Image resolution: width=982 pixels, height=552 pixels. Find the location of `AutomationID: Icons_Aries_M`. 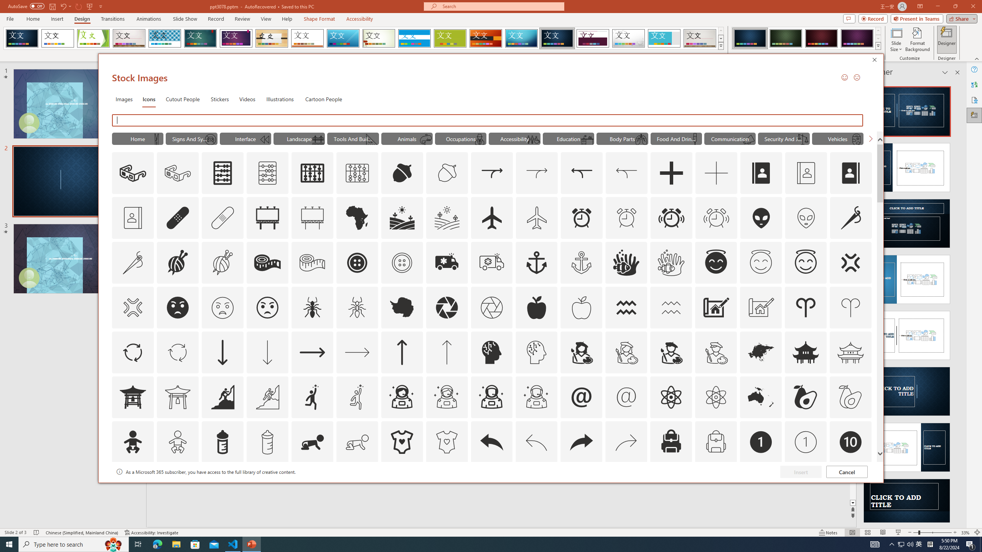

AutomationID: Icons_Aries_M is located at coordinates (850, 307).